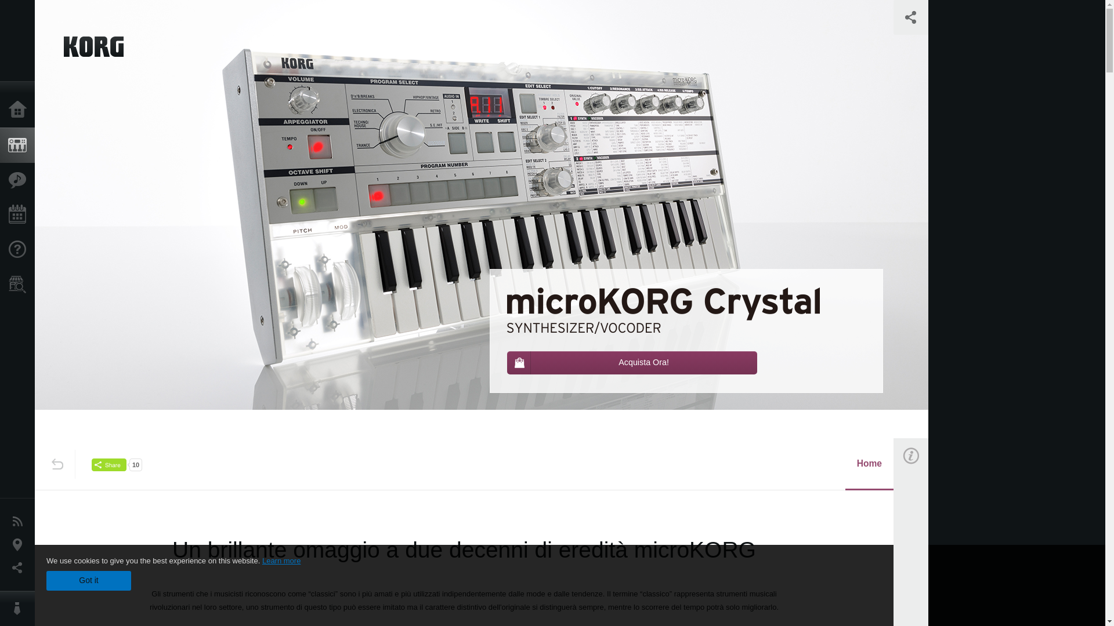 Image resolution: width=1114 pixels, height=626 pixels. Describe the element at coordinates (869, 464) in the screenshot. I see `Home` at that location.